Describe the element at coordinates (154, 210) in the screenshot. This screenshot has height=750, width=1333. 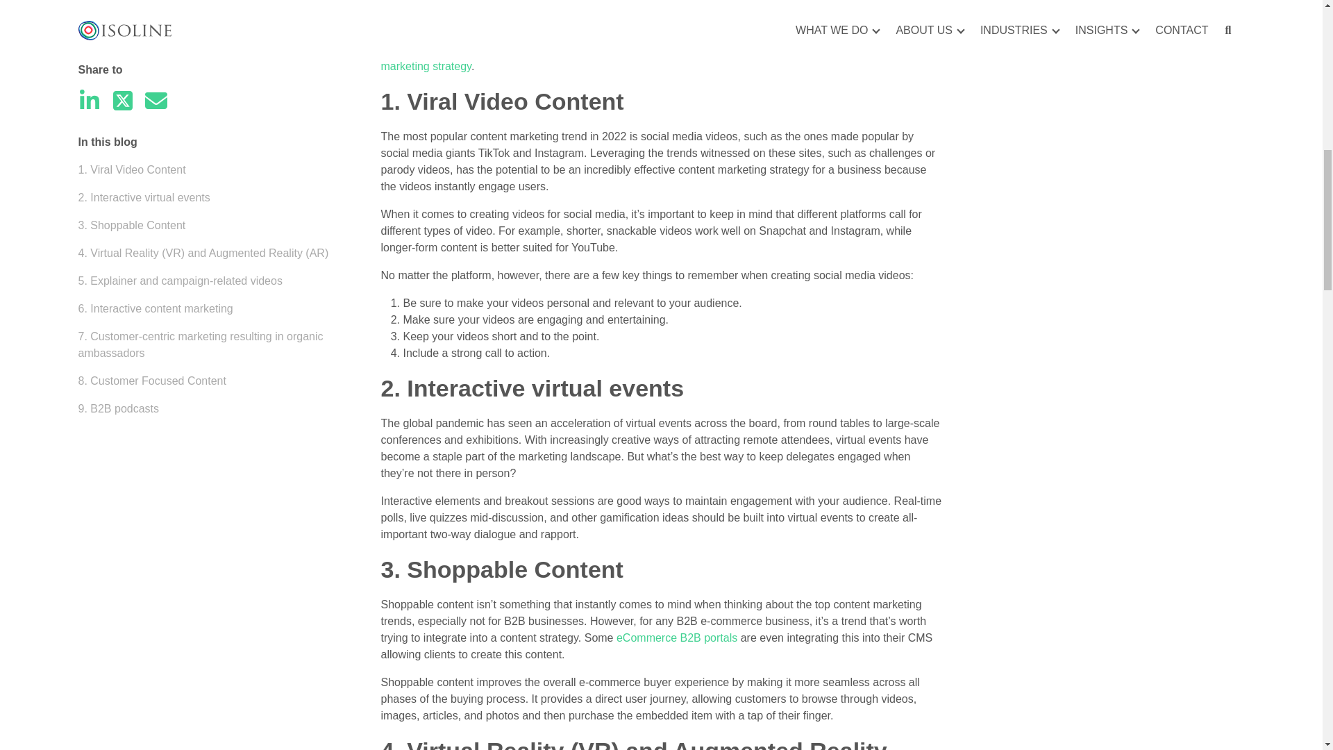
I see `6. Interactive content marketing` at that location.